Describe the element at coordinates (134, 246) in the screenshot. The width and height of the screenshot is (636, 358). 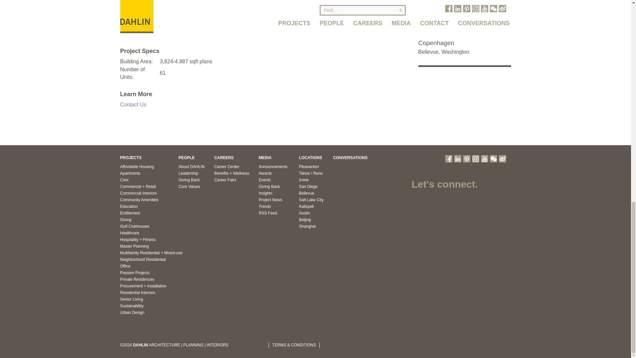
I see `Master Planning` at that location.